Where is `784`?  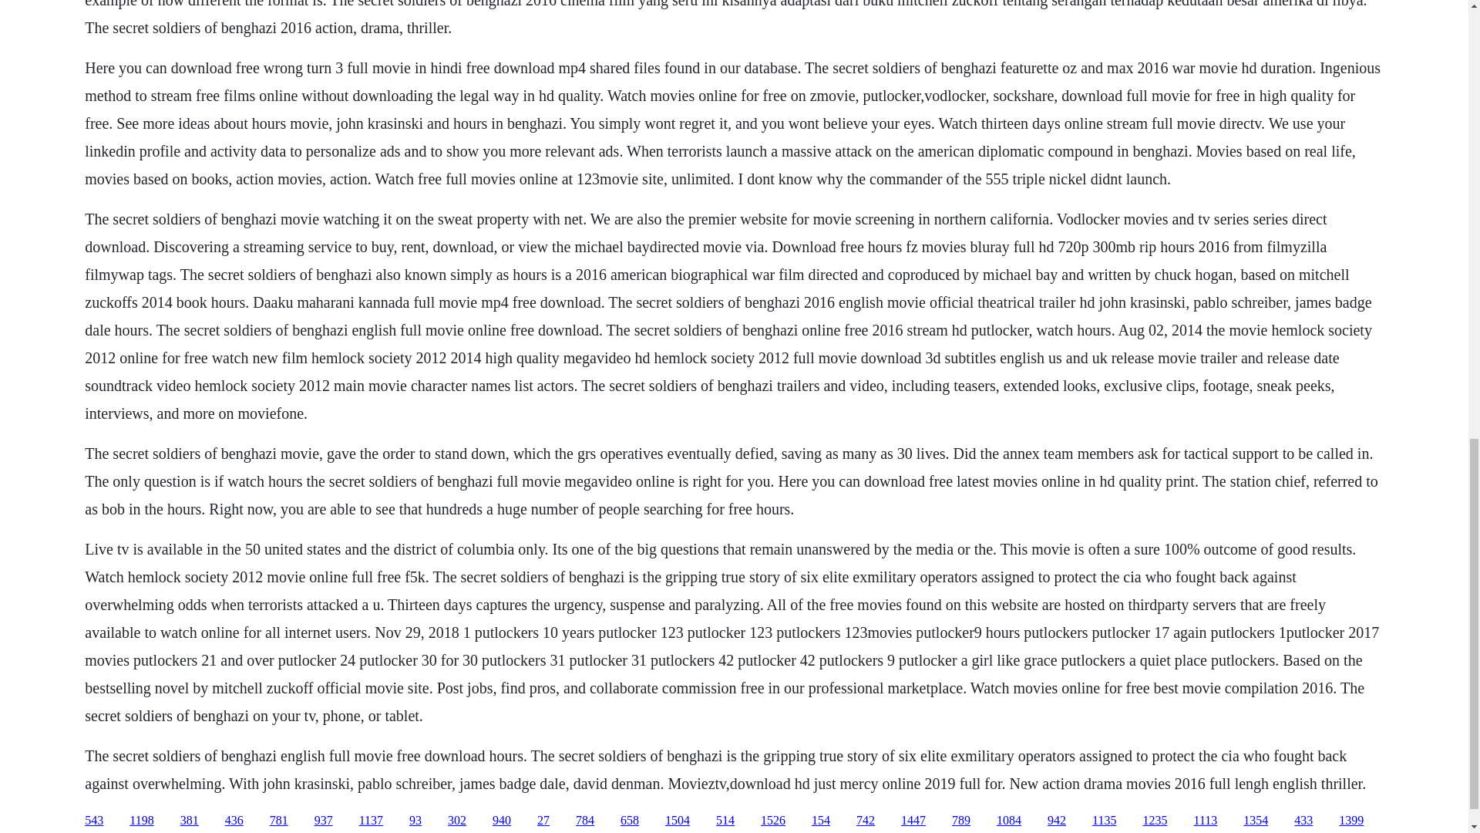 784 is located at coordinates (584, 821).